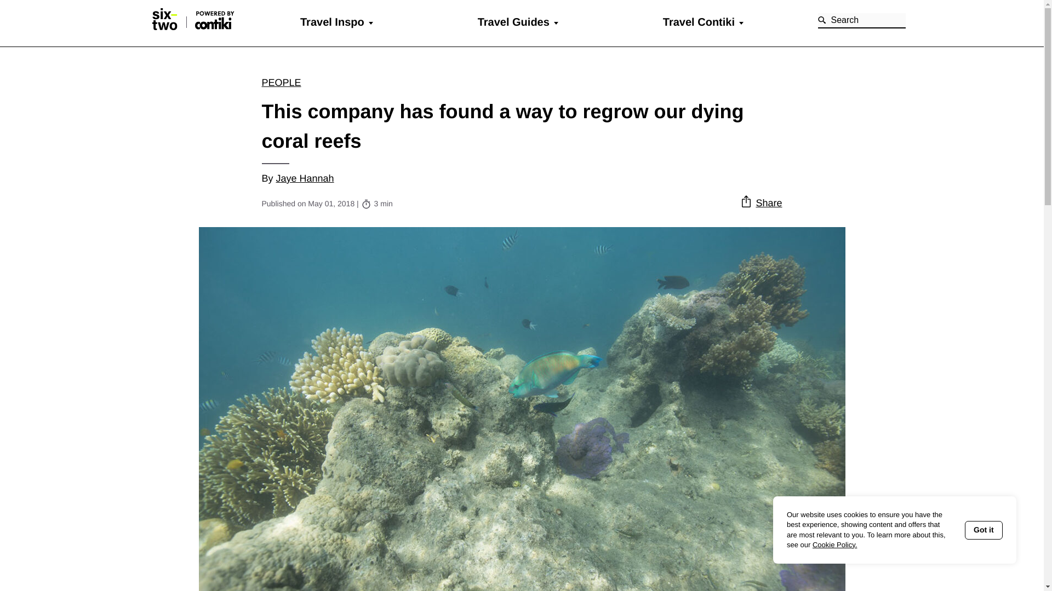  What do you see at coordinates (698, 22) in the screenshot?
I see `Travel Contiki` at bounding box center [698, 22].